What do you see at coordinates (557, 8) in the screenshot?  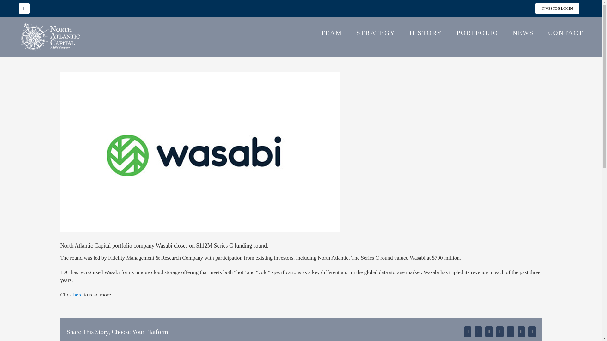 I see `INVESTOR LOGIN` at bounding box center [557, 8].